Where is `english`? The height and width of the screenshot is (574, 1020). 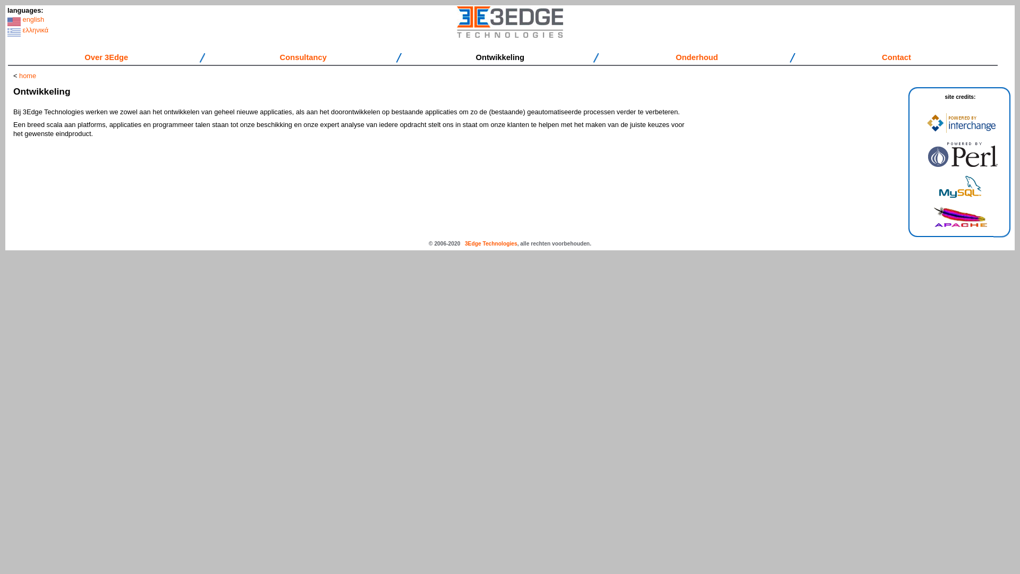 english is located at coordinates (34, 19).